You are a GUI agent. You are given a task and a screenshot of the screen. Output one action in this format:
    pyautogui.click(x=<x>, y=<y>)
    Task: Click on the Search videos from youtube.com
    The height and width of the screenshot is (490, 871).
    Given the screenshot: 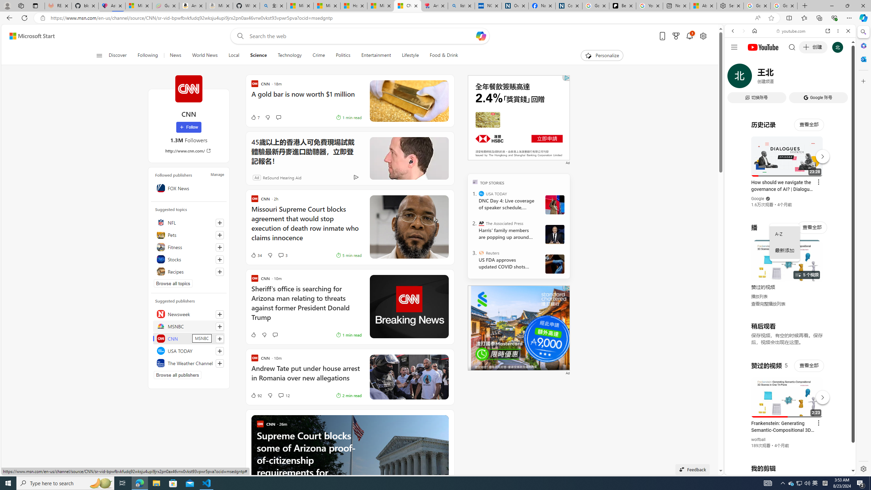 What is the action you would take?
    pyautogui.click(x=778, y=224)
    